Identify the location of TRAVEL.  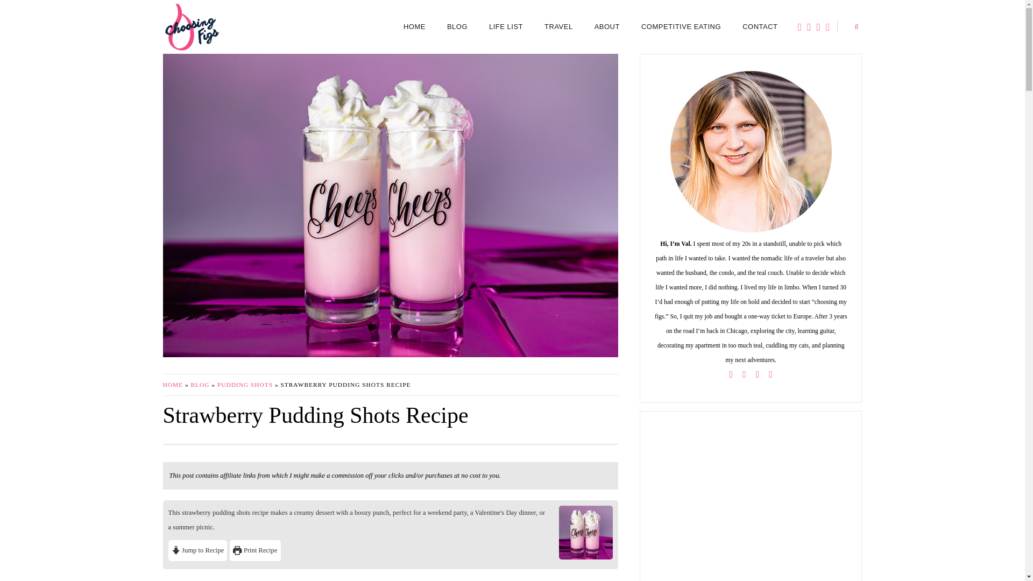
(558, 27).